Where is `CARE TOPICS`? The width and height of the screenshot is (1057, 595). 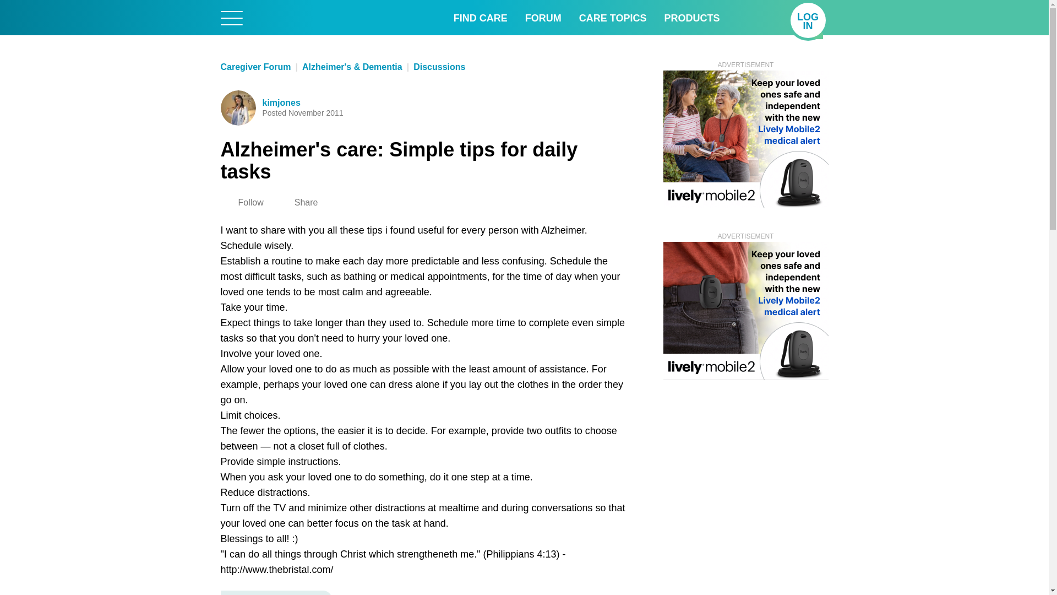 CARE TOPICS is located at coordinates (808, 20).